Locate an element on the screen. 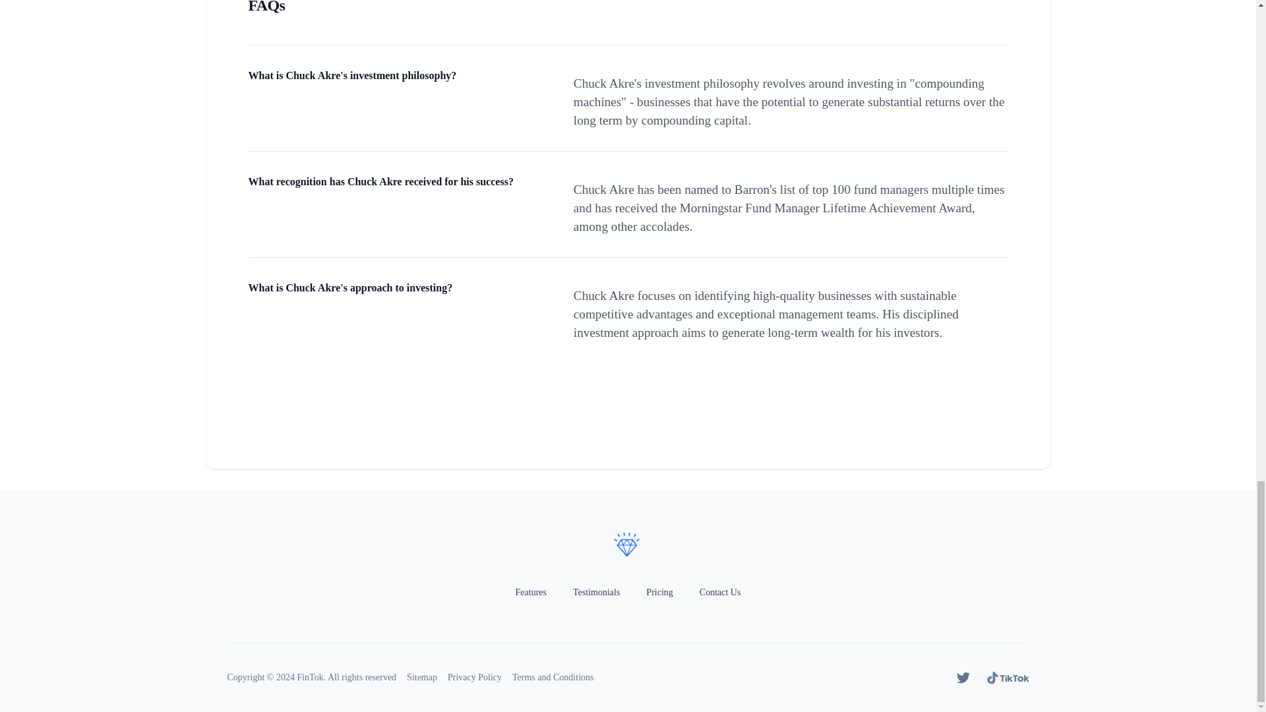 The height and width of the screenshot is (712, 1266). Sitemap is located at coordinates (421, 678).